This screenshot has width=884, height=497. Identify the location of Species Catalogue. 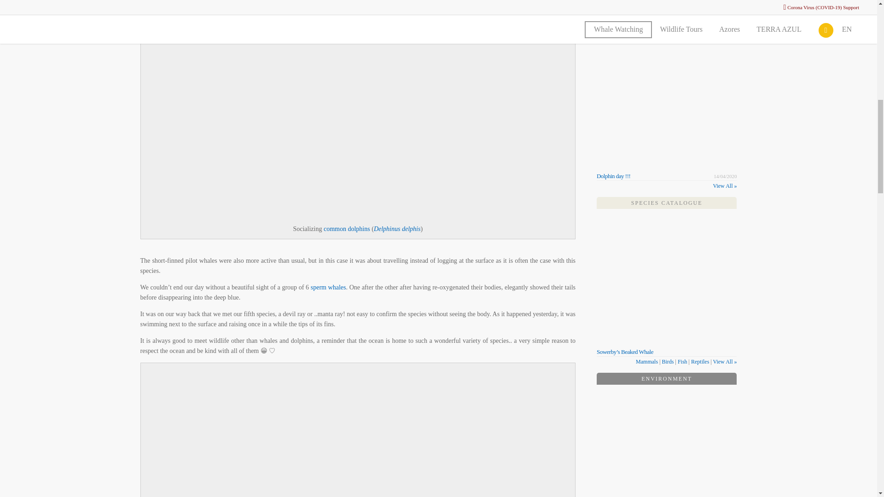
(667, 203).